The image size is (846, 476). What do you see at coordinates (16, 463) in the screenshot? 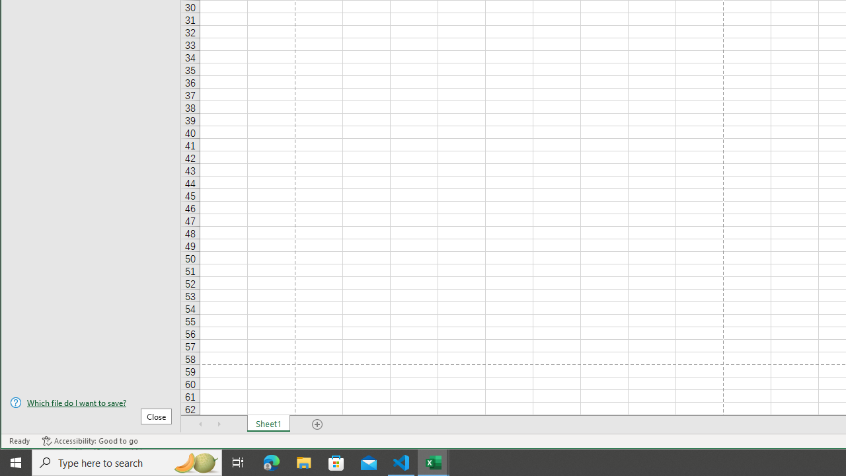
I see `Start` at bounding box center [16, 463].